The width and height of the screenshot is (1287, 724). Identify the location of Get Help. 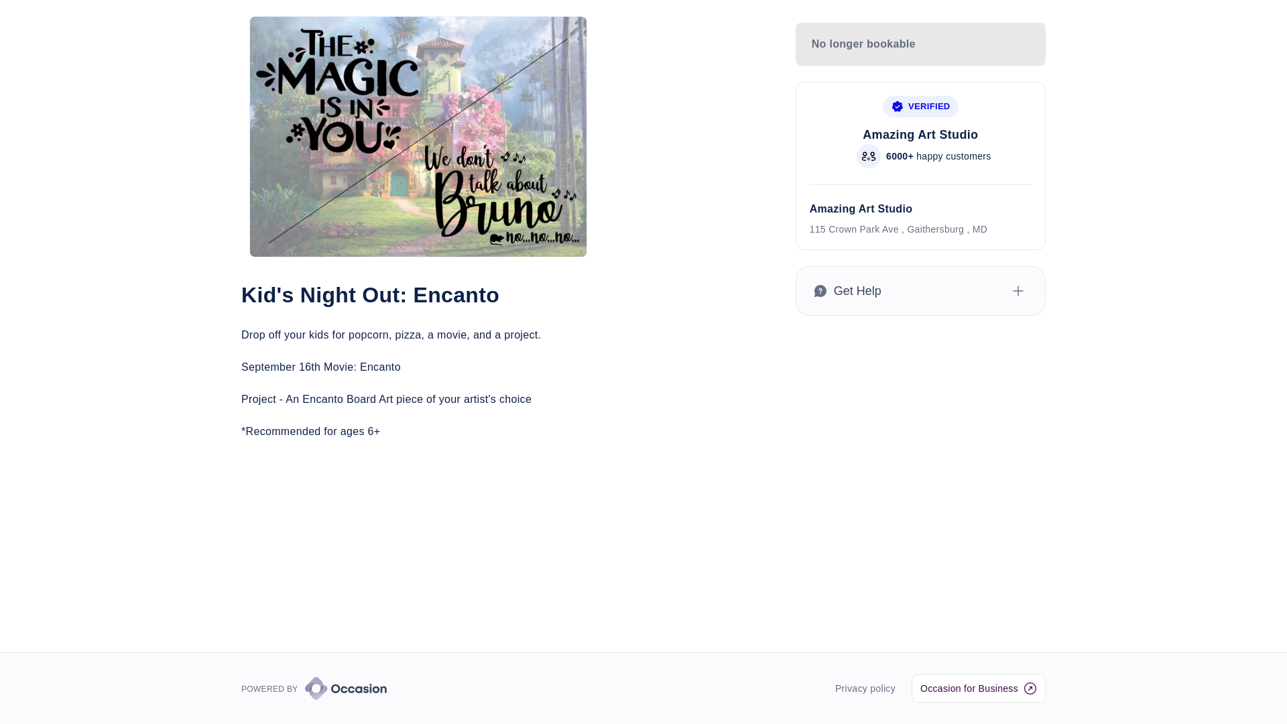
(921, 291).